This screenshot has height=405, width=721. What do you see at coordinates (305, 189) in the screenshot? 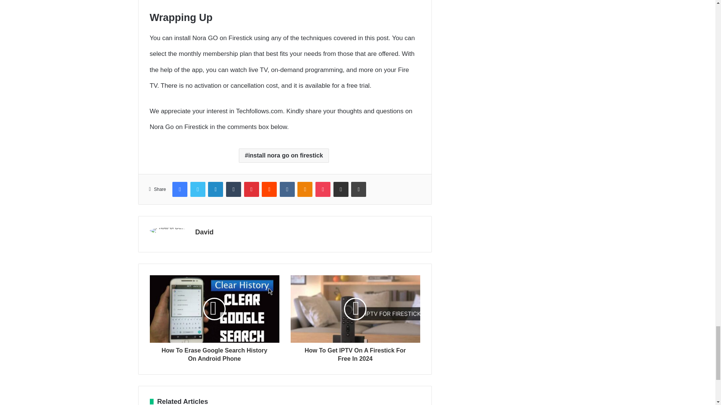
I see `Odnoklassniki` at bounding box center [305, 189].